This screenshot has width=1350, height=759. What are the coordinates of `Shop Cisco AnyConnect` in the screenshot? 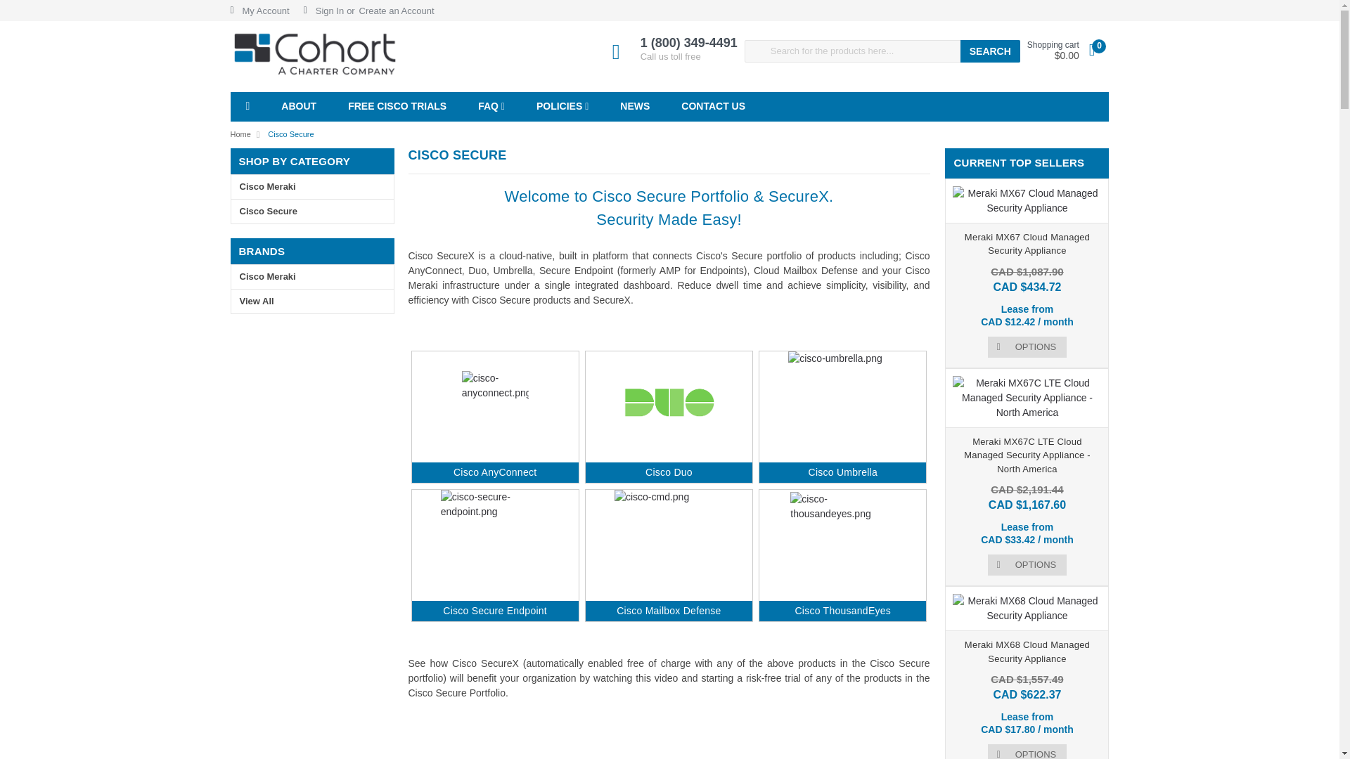 It's located at (495, 472).